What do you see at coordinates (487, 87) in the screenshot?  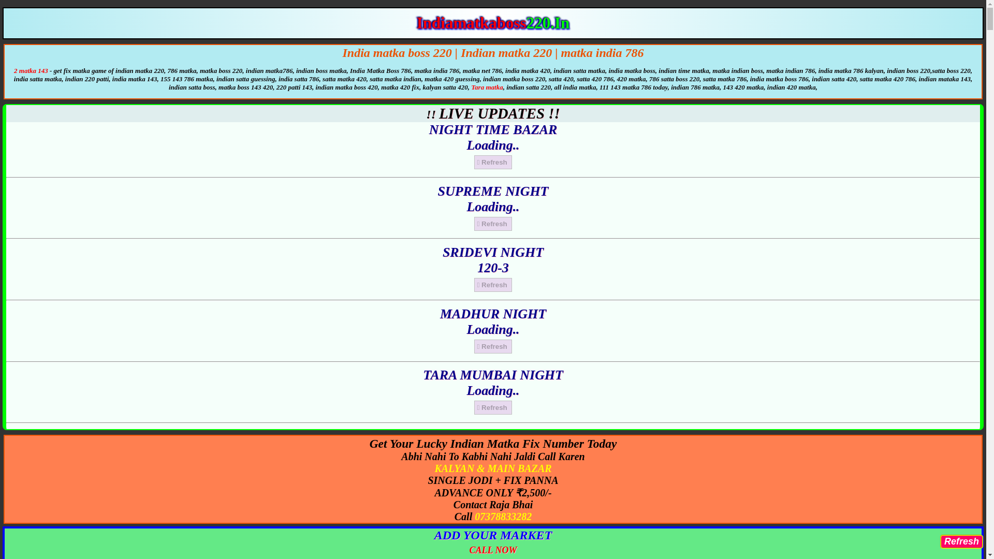 I see `Tara matka` at bounding box center [487, 87].